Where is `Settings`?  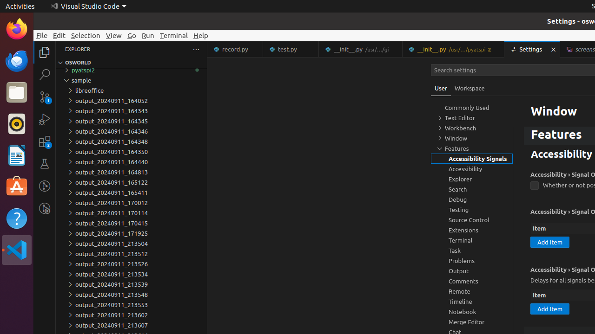 Settings is located at coordinates (533, 49).